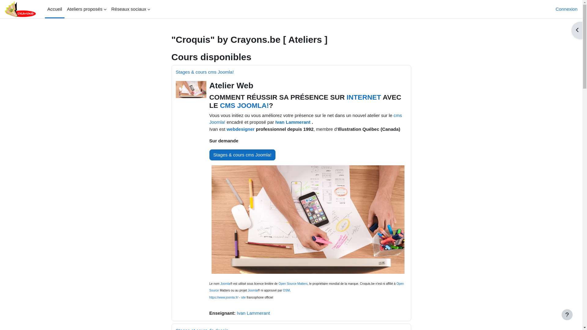  What do you see at coordinates (305, 119) in the screenshot?
I see `cms Joomla!` at bounding box center [305, 119].